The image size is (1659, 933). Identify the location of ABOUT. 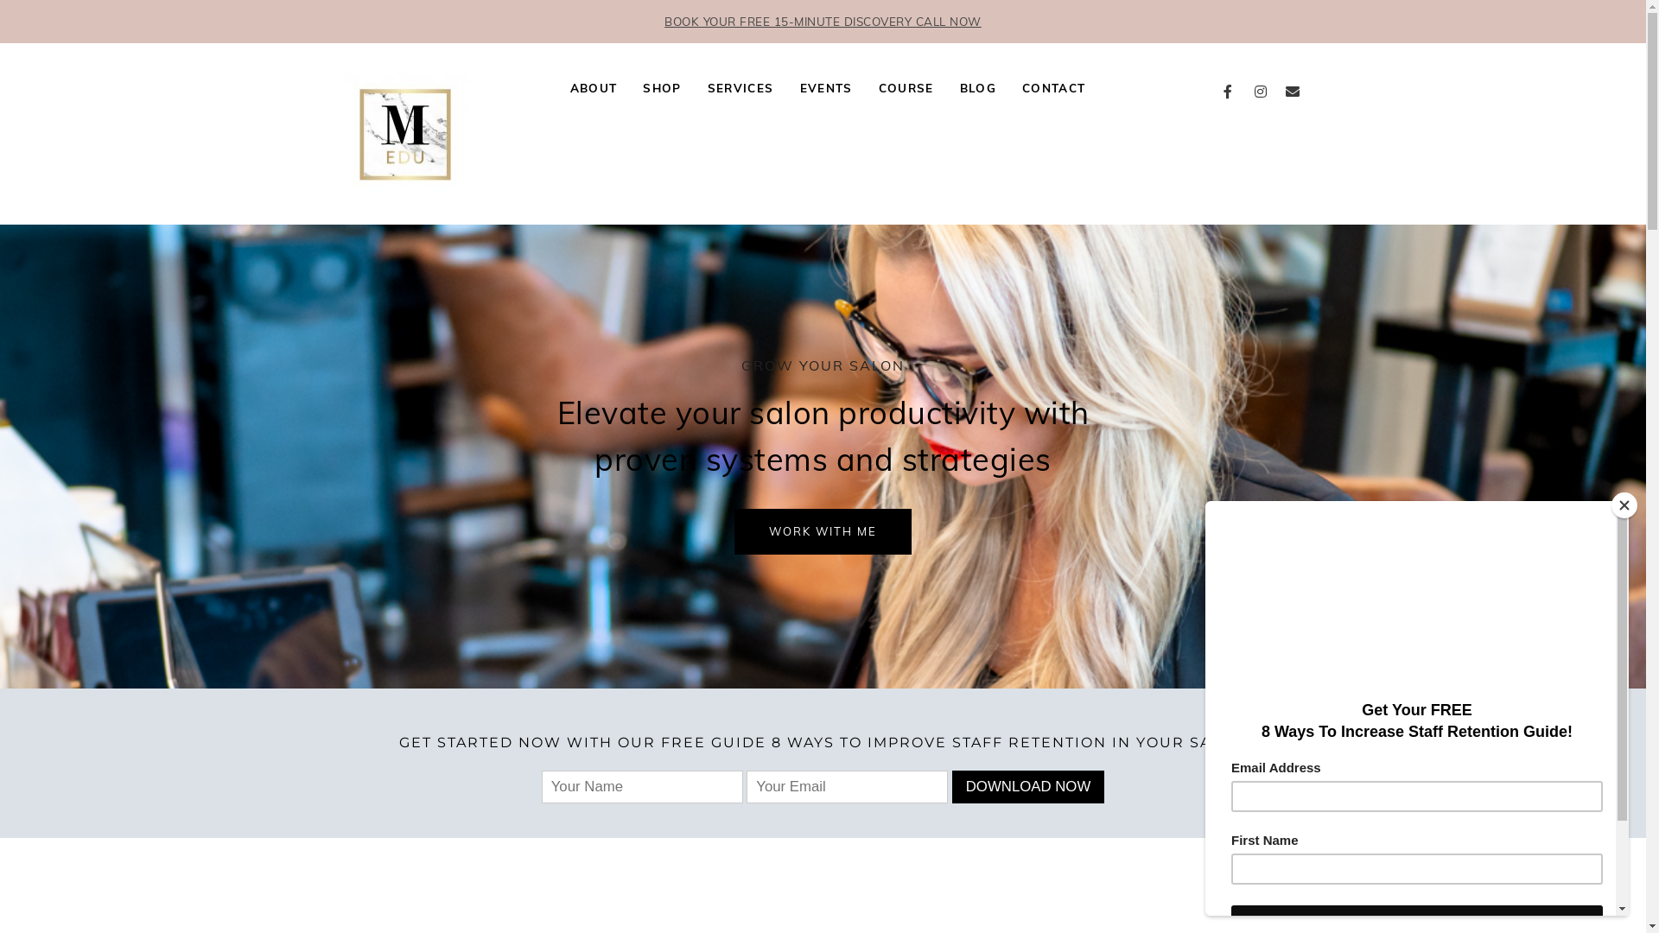
(594, 88).